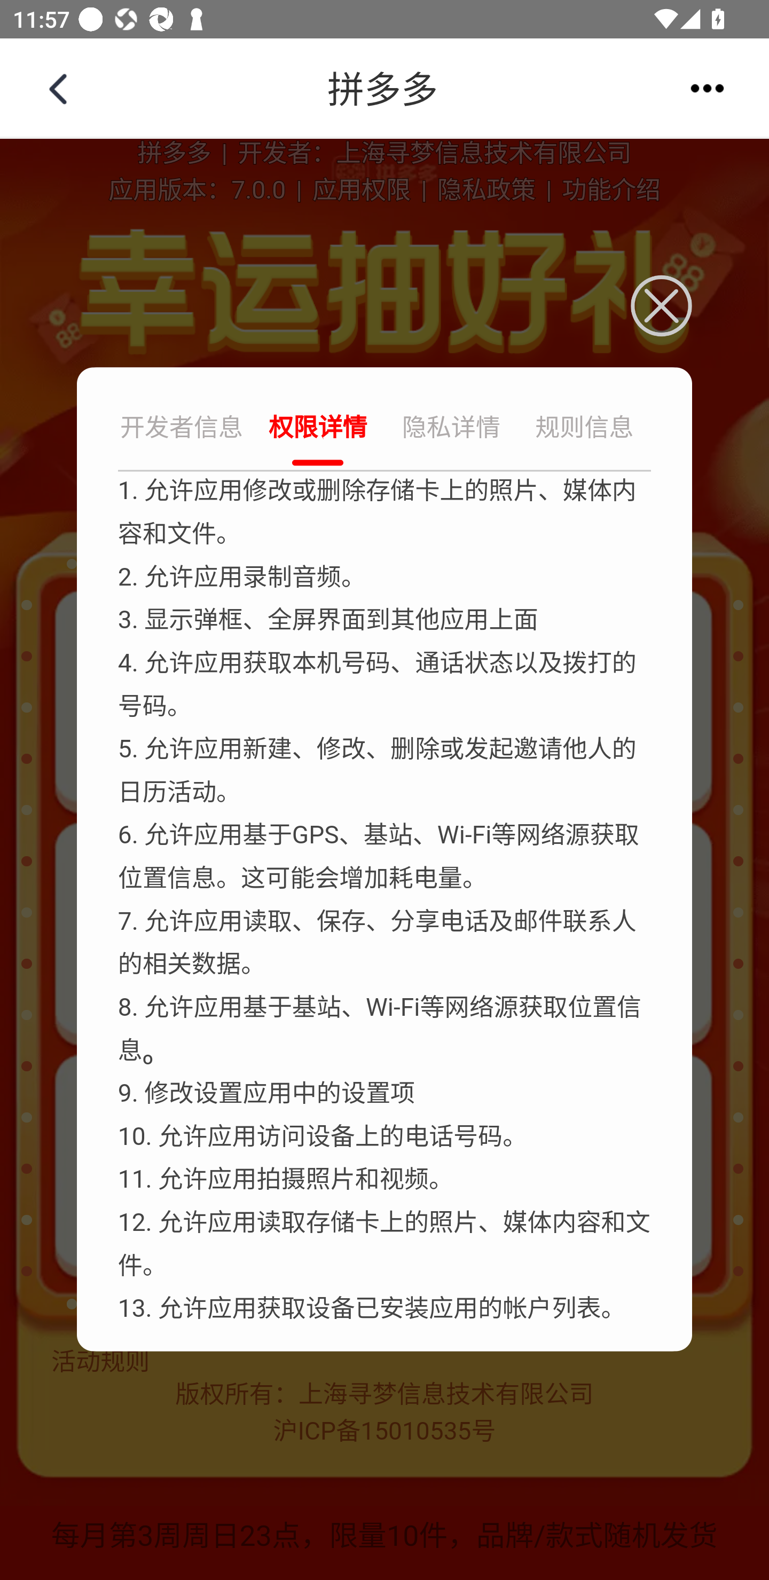 The height and width of the screenshot is (1580, 769). What do you see at coordinates (184, 429) in the screenshot?
I see `开发者信息 ` at bounding box center [184, 429].